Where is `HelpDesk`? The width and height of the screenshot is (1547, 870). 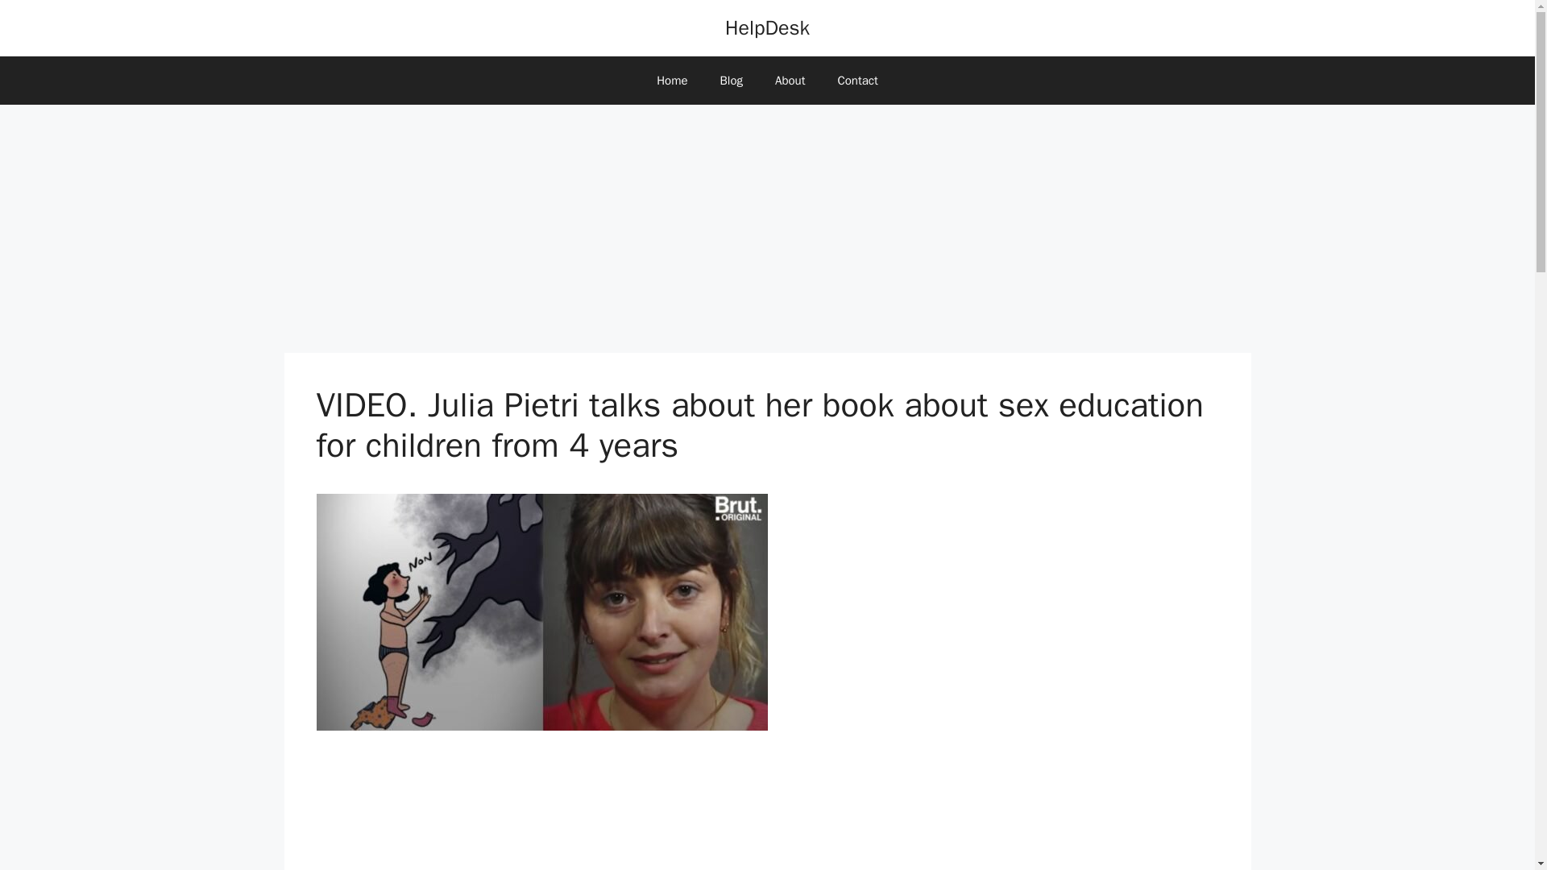
HelpDesk is located at coordinates (767, 27).